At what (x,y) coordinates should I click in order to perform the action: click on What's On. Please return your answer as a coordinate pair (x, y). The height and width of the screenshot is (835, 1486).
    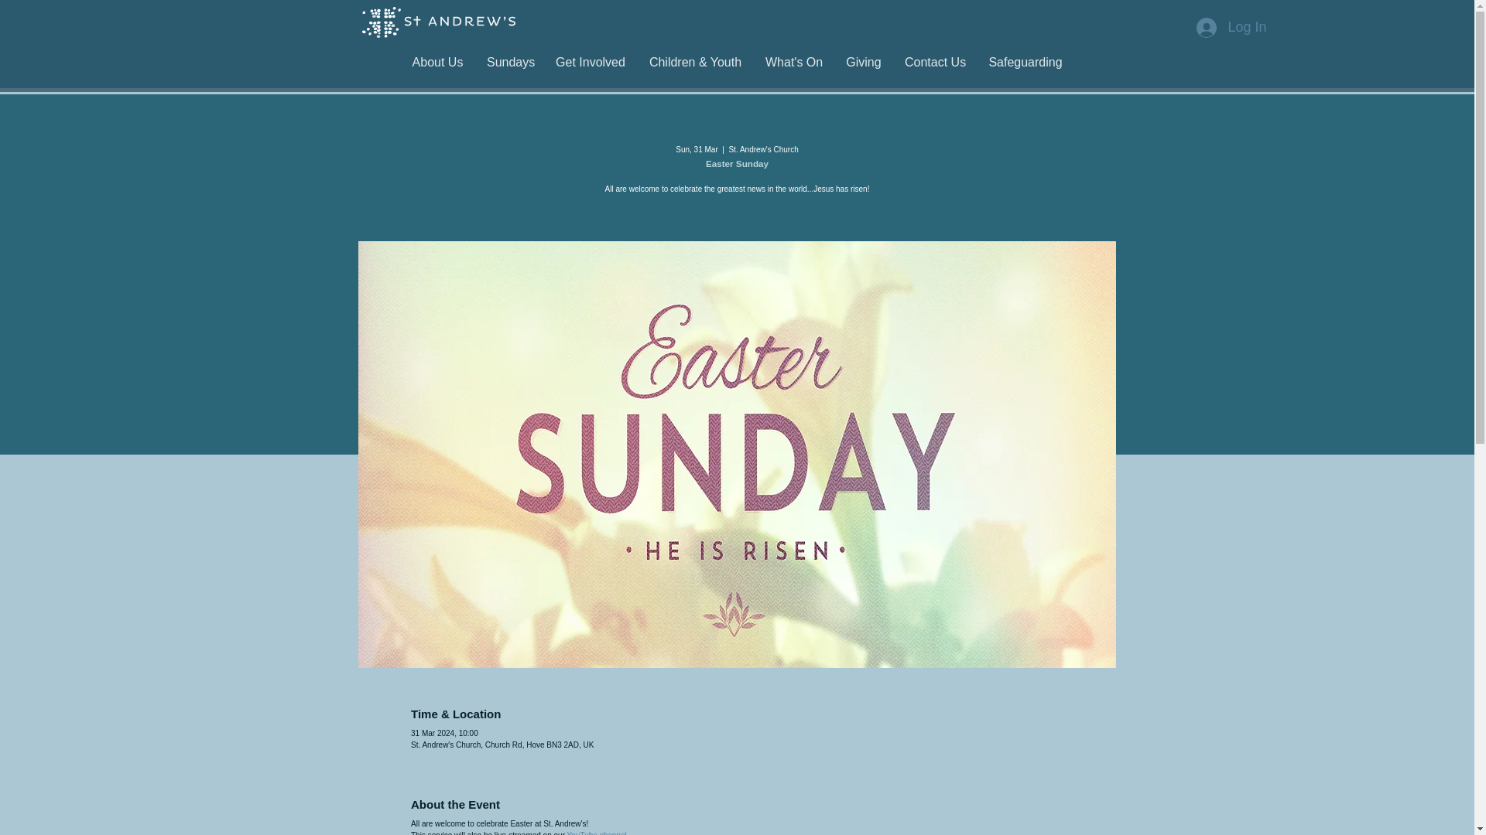
    Looking at the image, I should click on (793, 62).